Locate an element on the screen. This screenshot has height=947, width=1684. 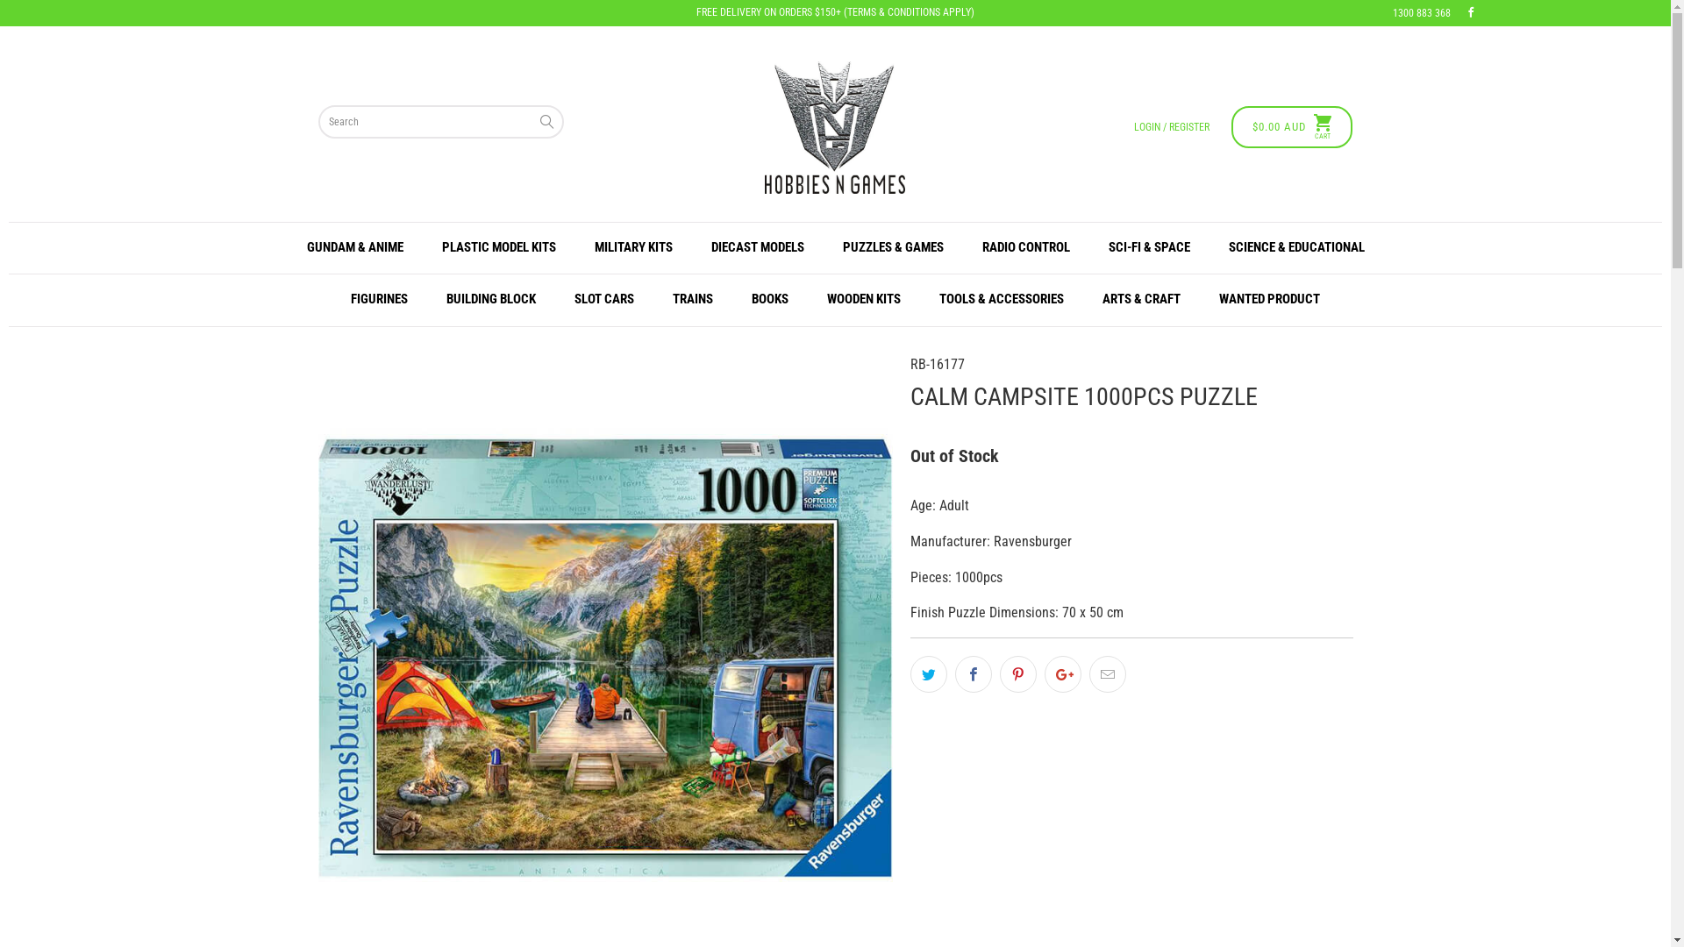
SLOT CARS is located at coordinates (604, 300).